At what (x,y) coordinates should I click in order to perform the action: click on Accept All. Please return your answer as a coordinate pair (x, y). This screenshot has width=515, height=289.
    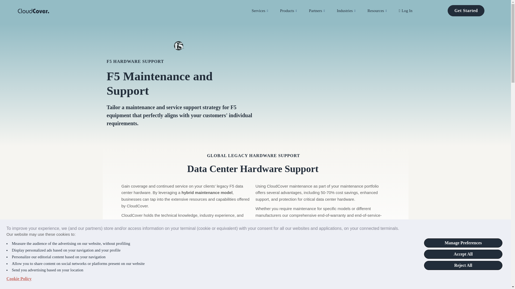
    Looking at the image, I should click on (463, 254).